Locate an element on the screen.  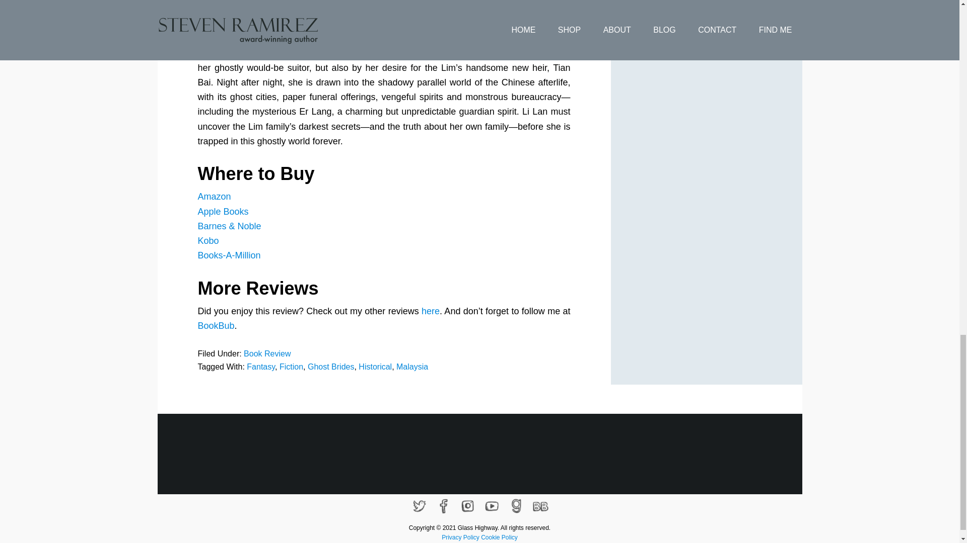
Steven Ramirez on Facebook is located at coordinates (443, 506).